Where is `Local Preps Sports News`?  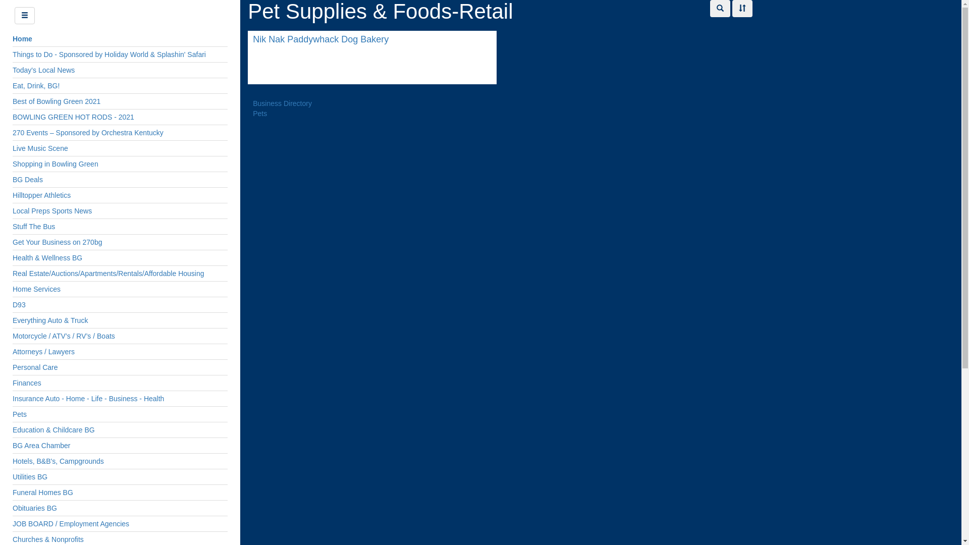
Local Preps Sports News is located at coordinates (120, 211).